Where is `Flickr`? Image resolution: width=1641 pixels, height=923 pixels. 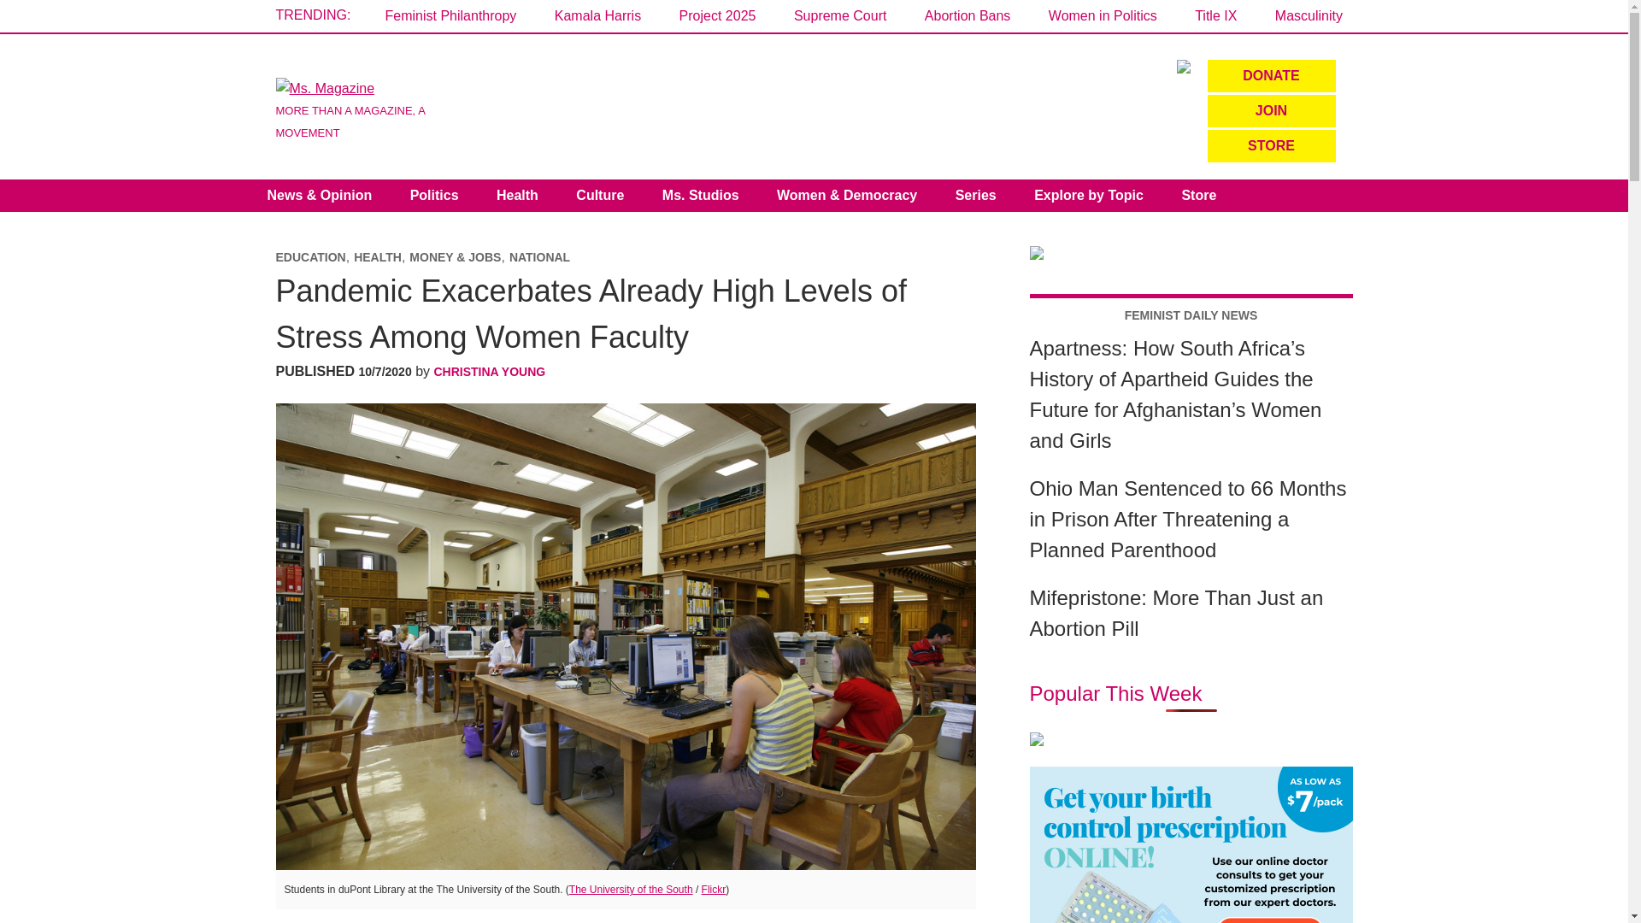
Flickr is located at coordinates (715, 889).